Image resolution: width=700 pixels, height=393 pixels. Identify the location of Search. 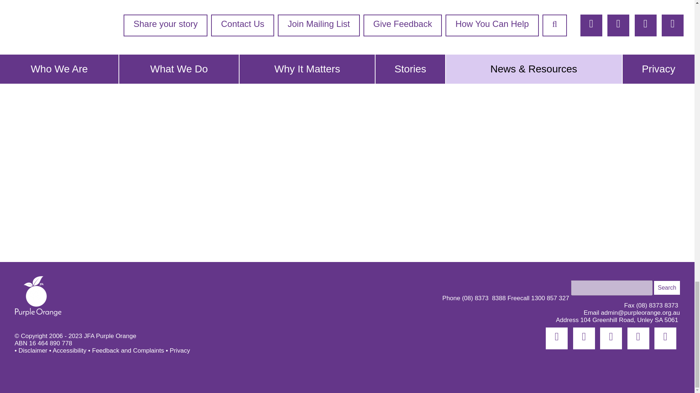
(666, 288).